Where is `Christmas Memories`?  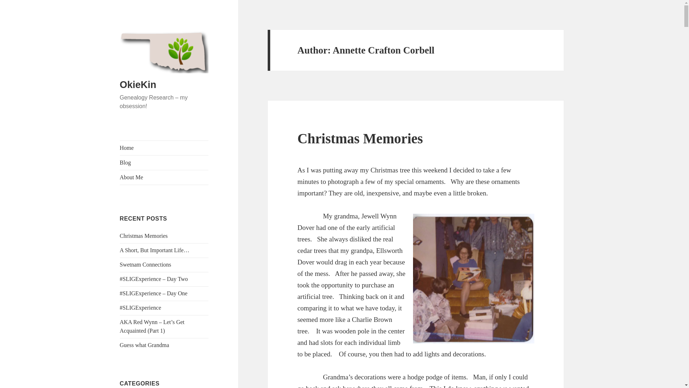
Christmas Memories is located at coordinates (144, 236).